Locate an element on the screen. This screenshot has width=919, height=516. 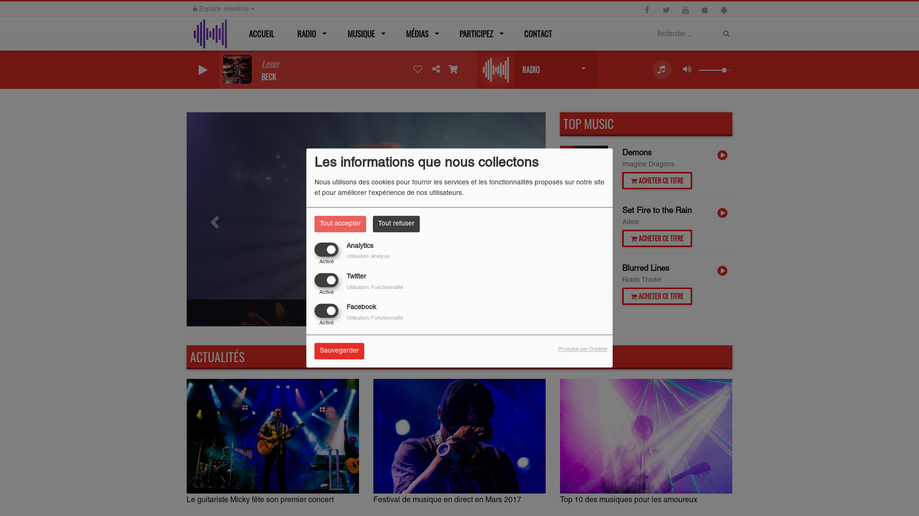
Tout refuser is located at coordinates (396, 224).